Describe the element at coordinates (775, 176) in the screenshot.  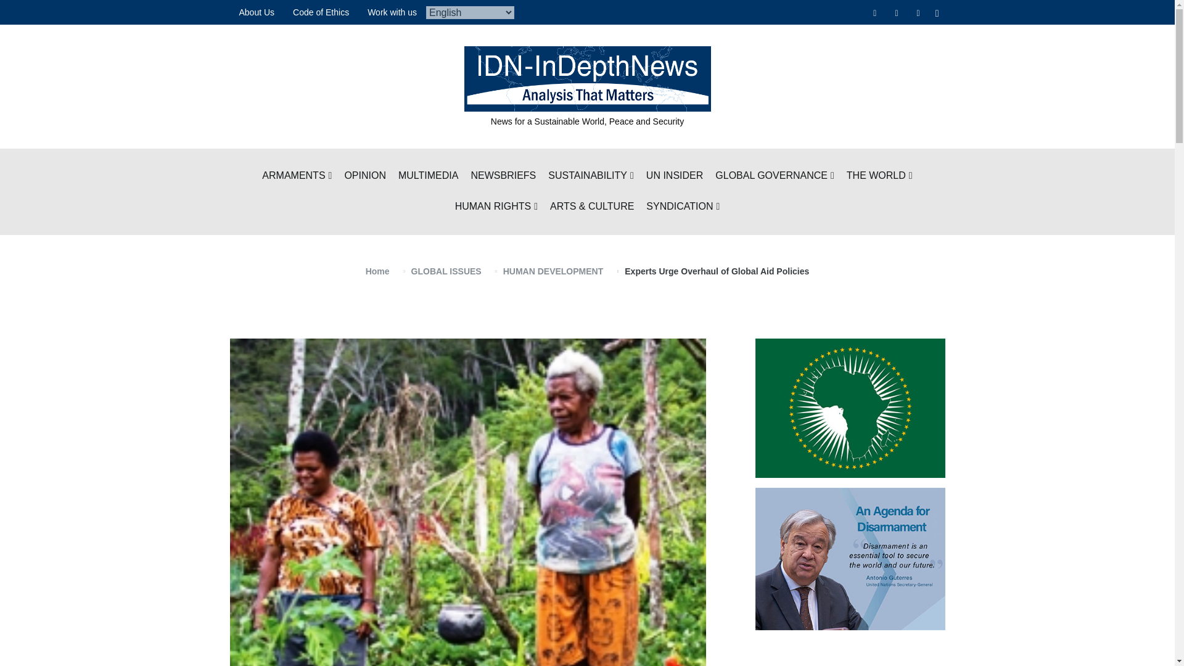
I see `GLOBAL GOVERNANCE` at that location.